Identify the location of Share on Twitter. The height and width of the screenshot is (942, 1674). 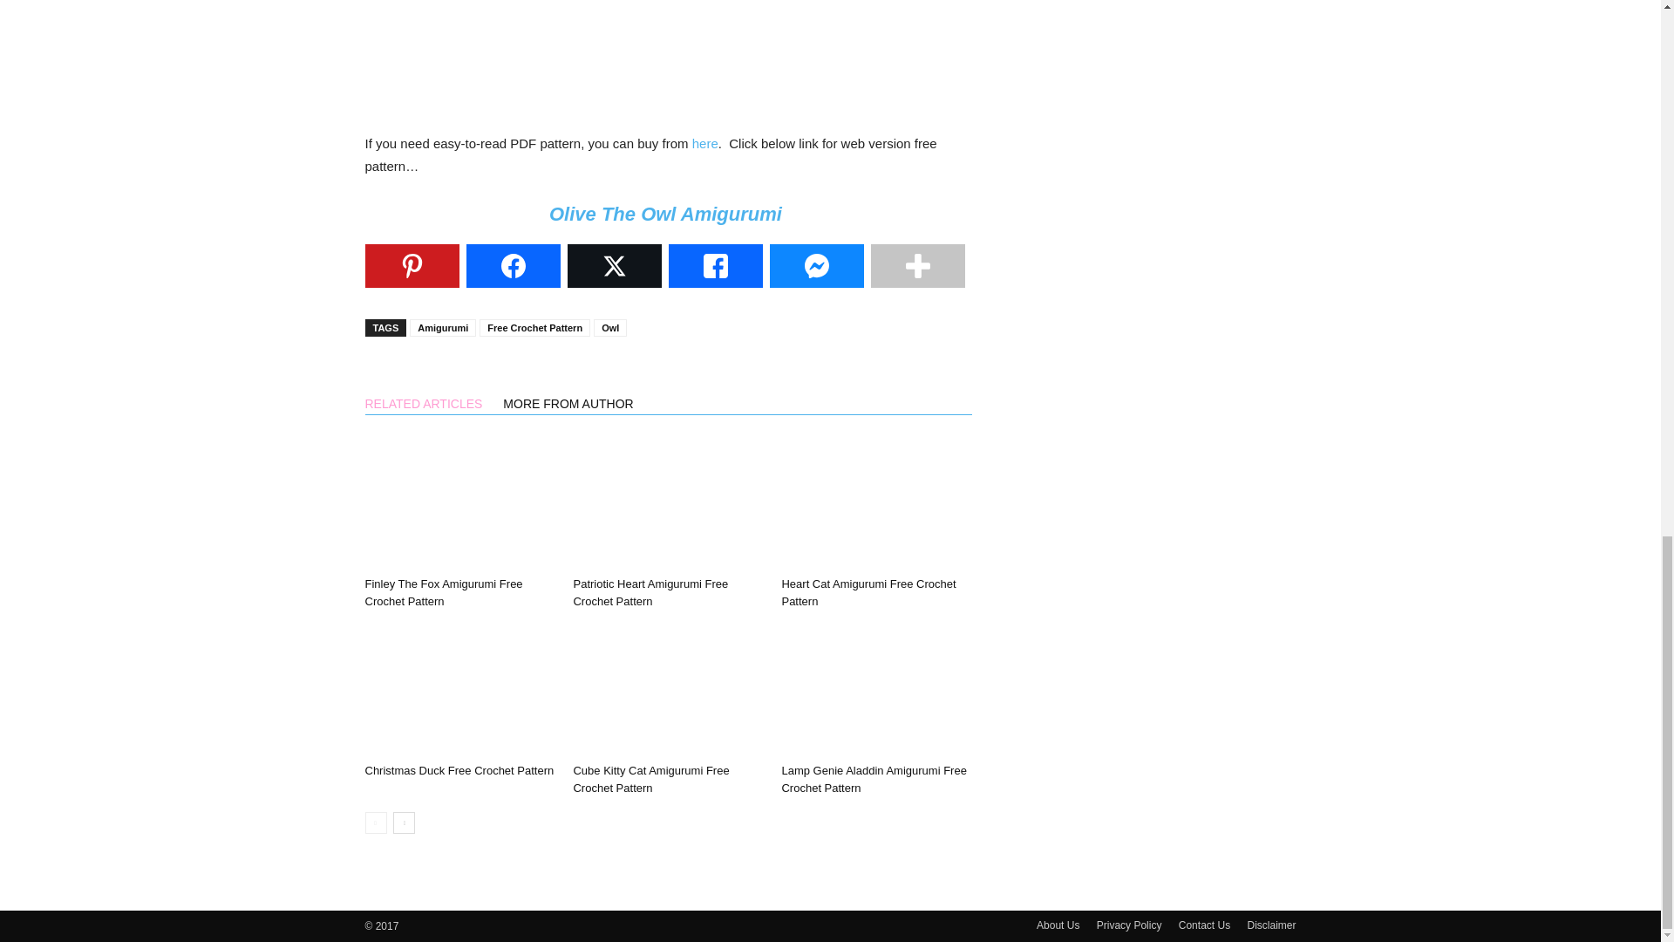
(614, 265).